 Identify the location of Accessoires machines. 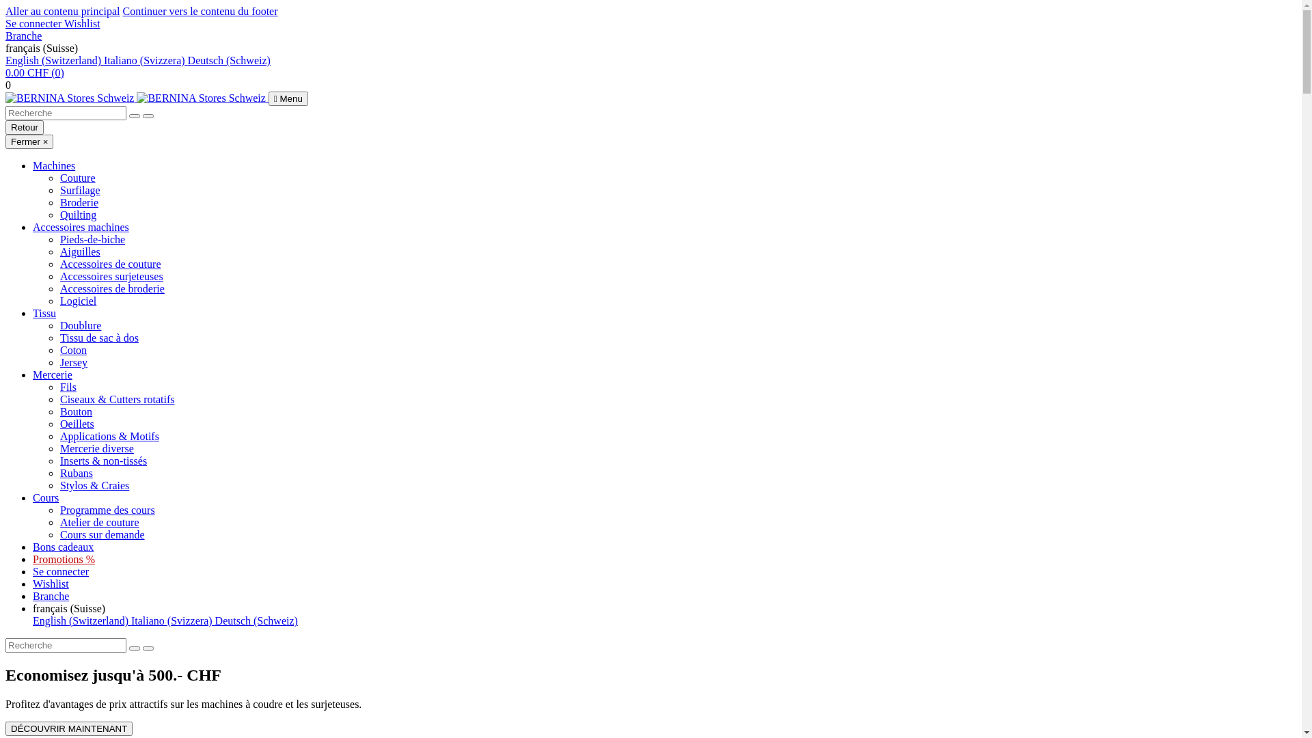
(81, 227).